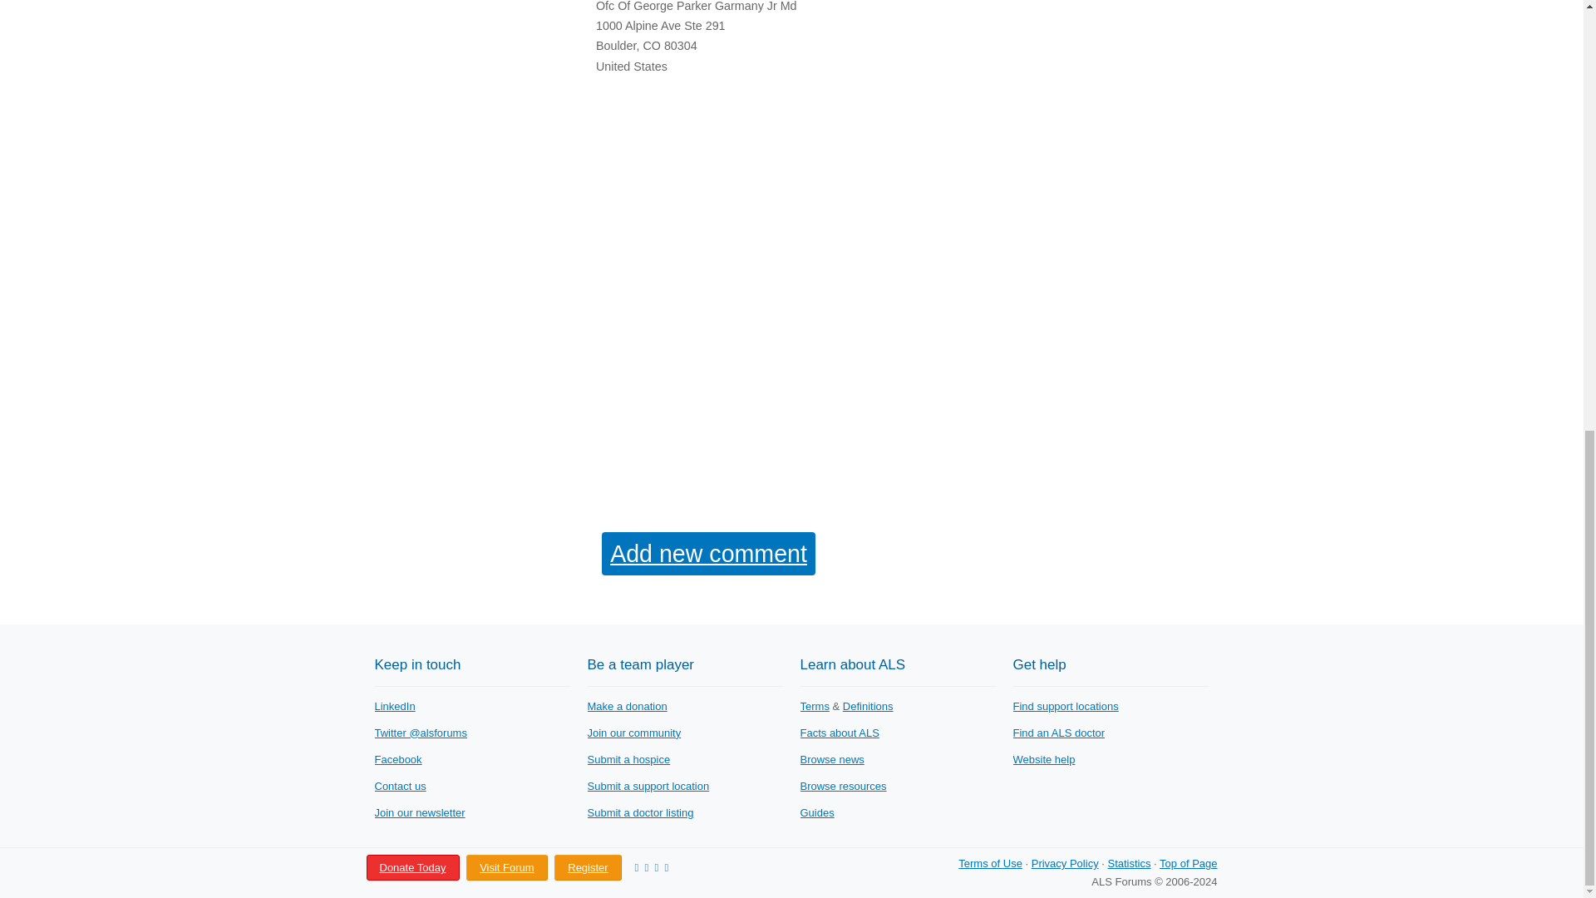 This screenshot has width=1596, height=898. I want to click on Add new comment, so click(708, 554).